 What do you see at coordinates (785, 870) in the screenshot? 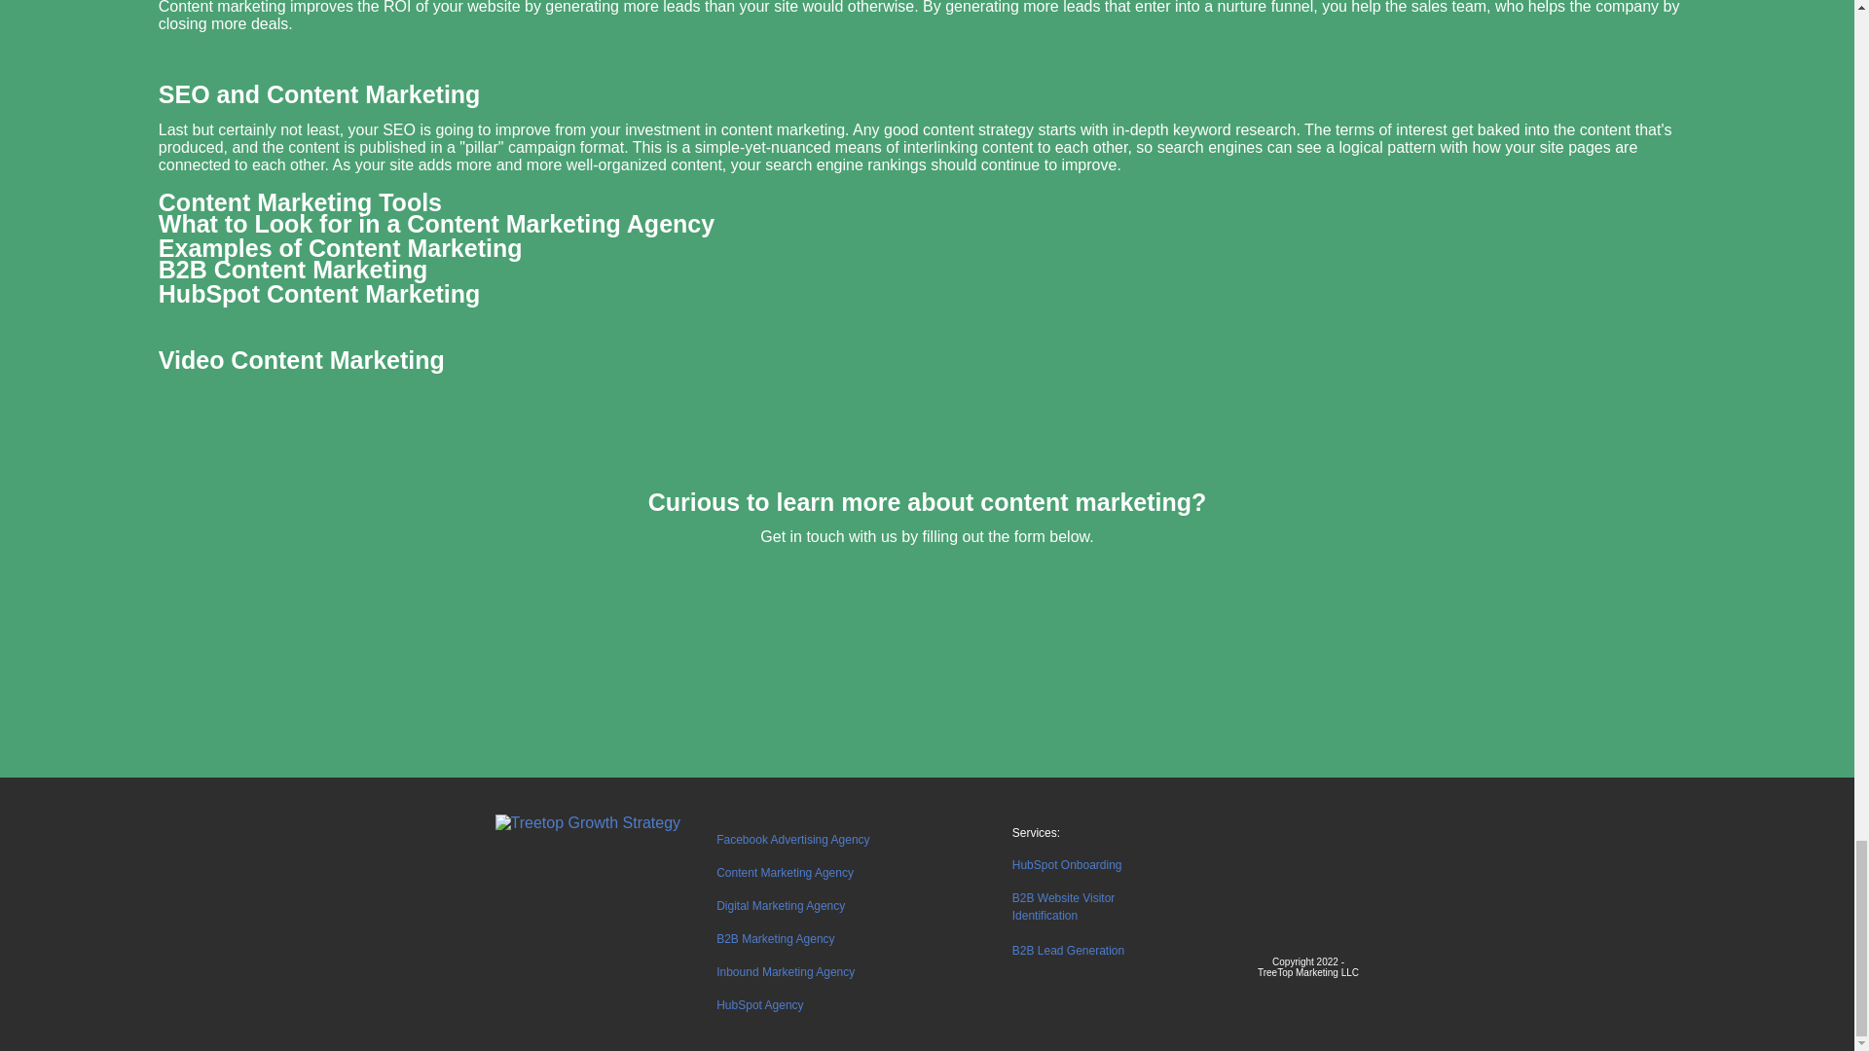
I see `Content Marketing Agency` at bounding box center [785, 870].